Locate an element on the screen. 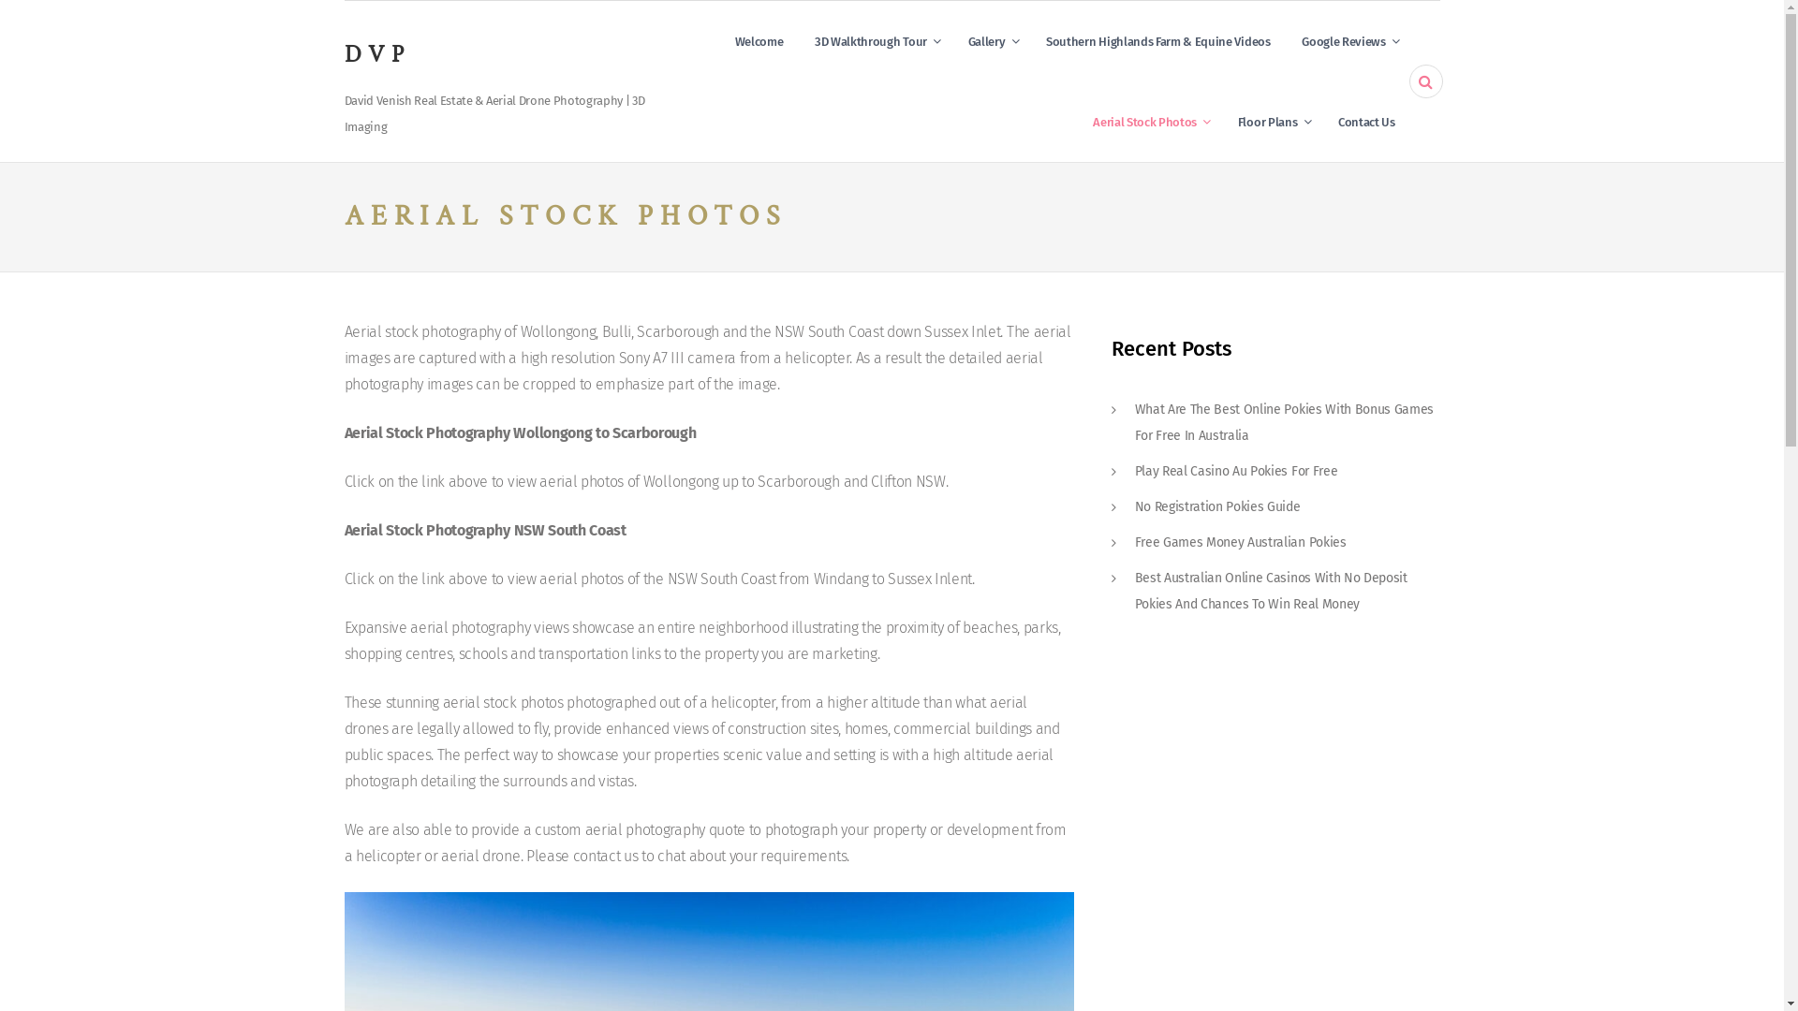 The width and height of the screenshot is (1798, 1011). Gallery is located at coordinates (992, 41).